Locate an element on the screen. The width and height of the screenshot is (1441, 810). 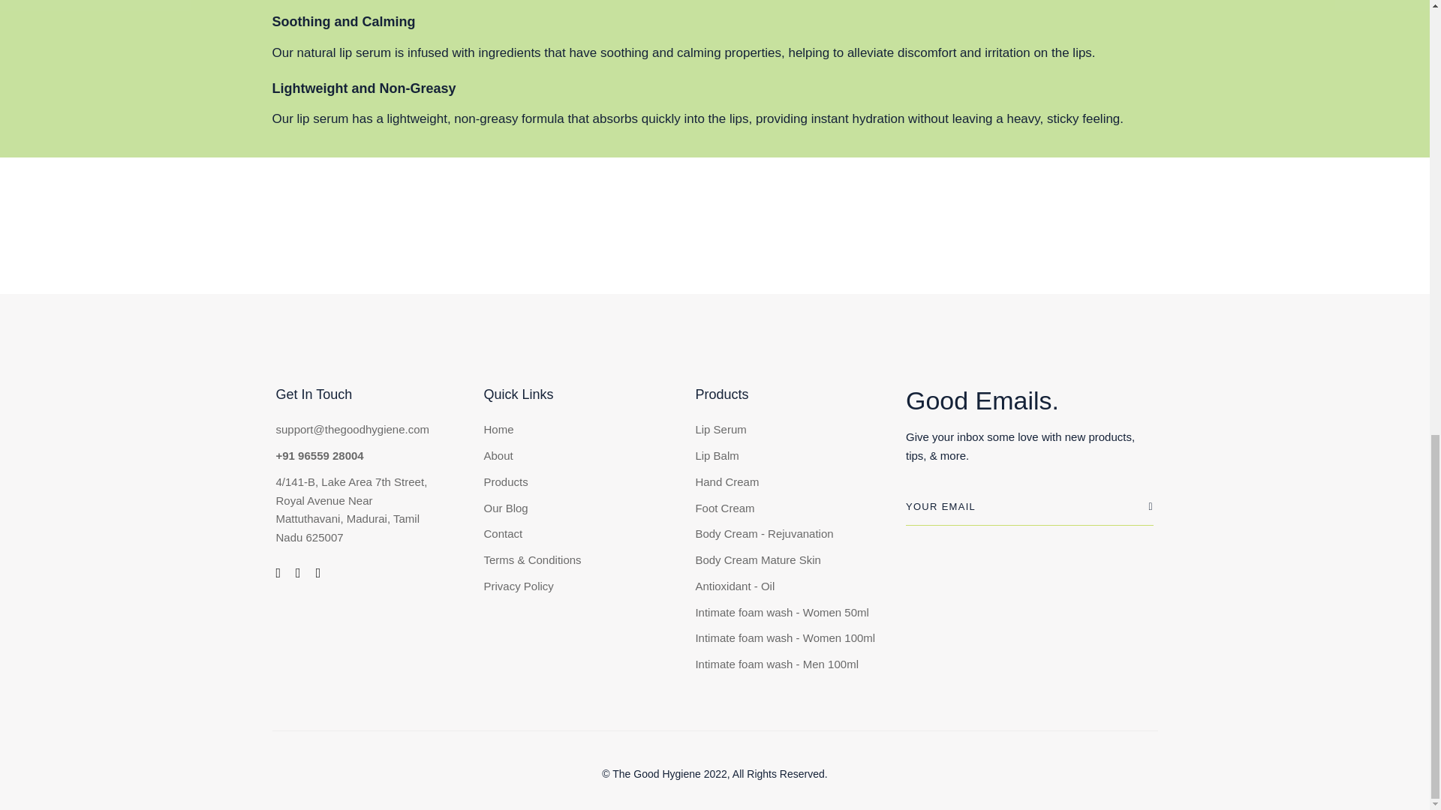
Home is located at coordinates (499, 430).